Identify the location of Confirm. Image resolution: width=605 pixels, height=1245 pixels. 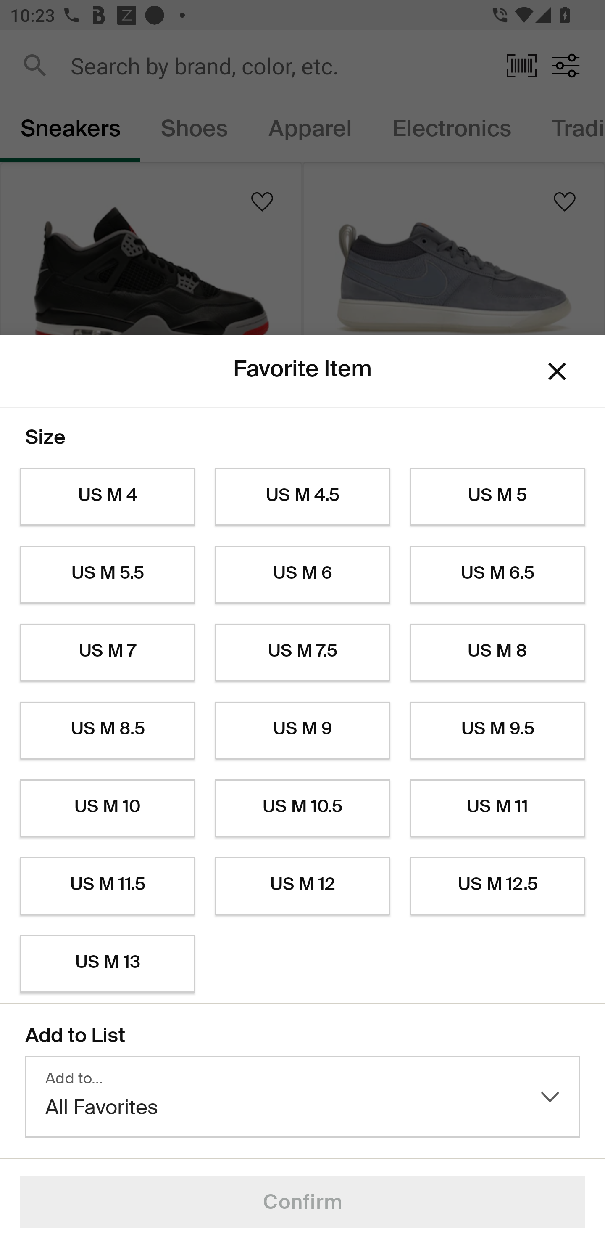
(302, 1202).